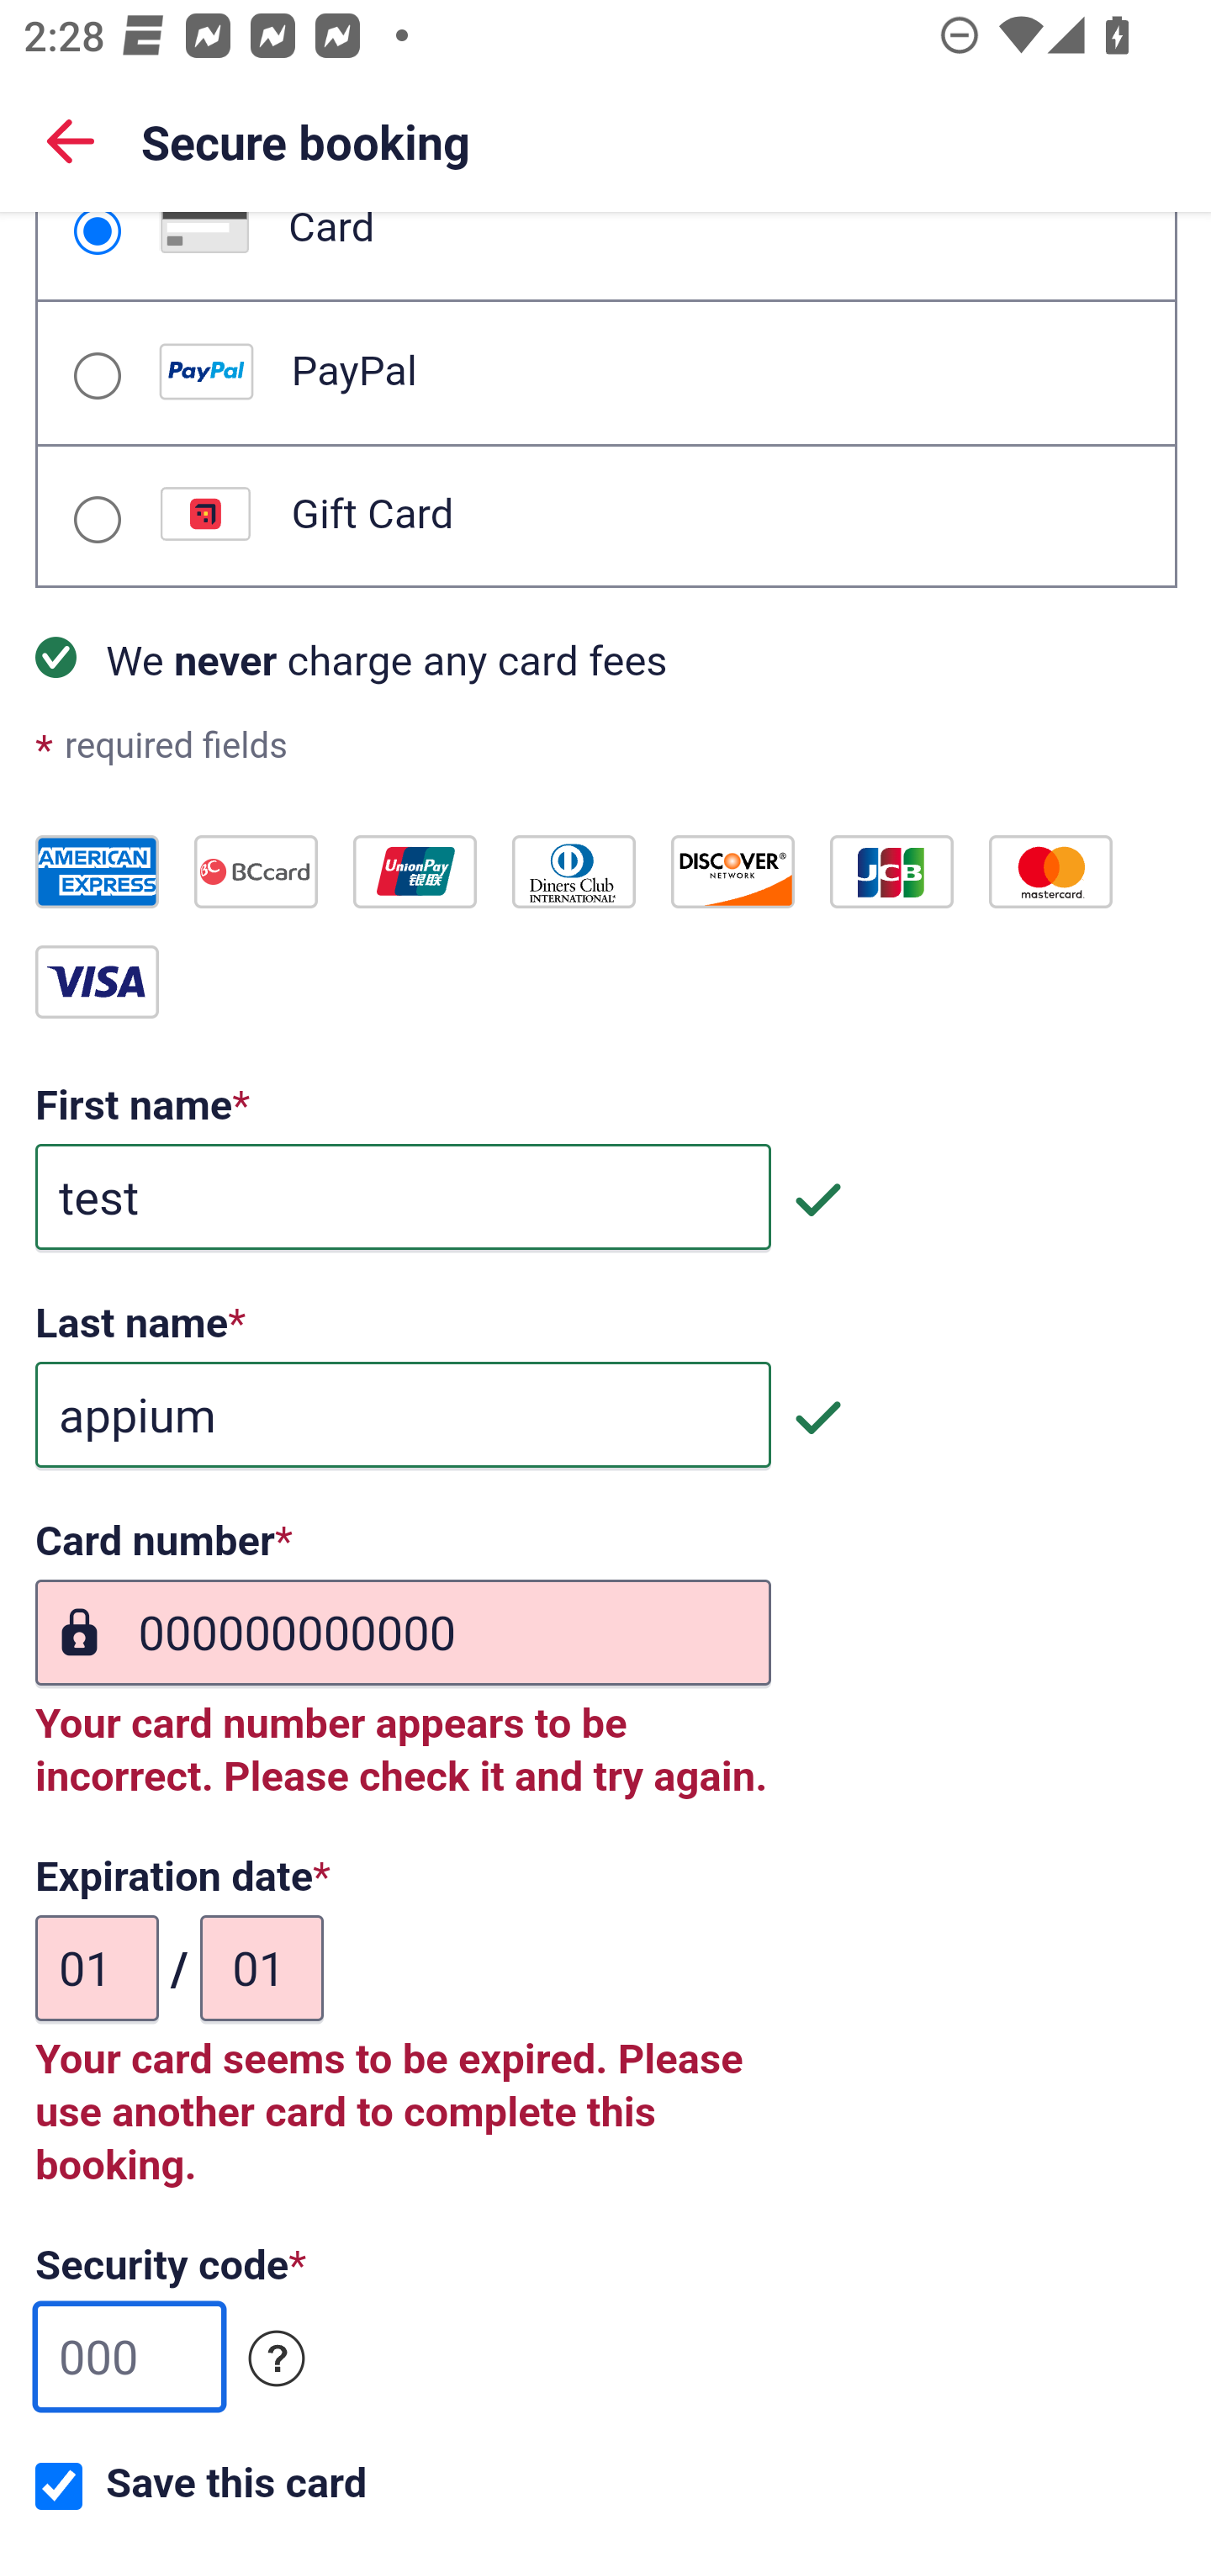 This screenshot has width=1211, height=2557. I want to click on 01, so click(261, 1968).